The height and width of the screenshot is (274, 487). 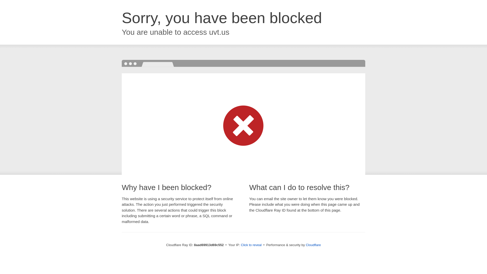 I want to click on Cloudflare, so click(x=313, y=245).